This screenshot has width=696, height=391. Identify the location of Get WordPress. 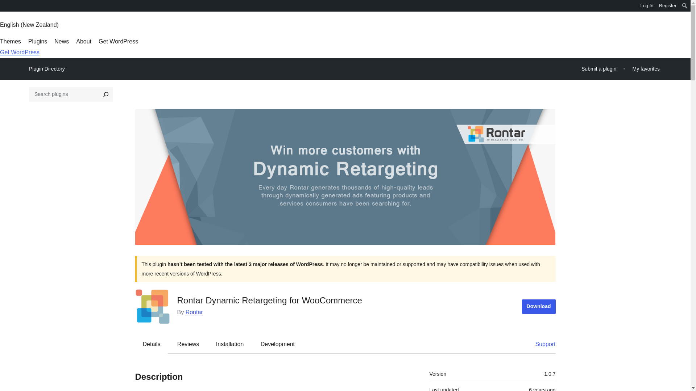
(118, 41).